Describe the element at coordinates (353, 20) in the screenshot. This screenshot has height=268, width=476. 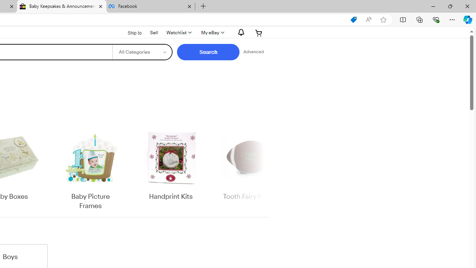
I see `This site has coupons! Shopping in Microsoft Edge` at that location.